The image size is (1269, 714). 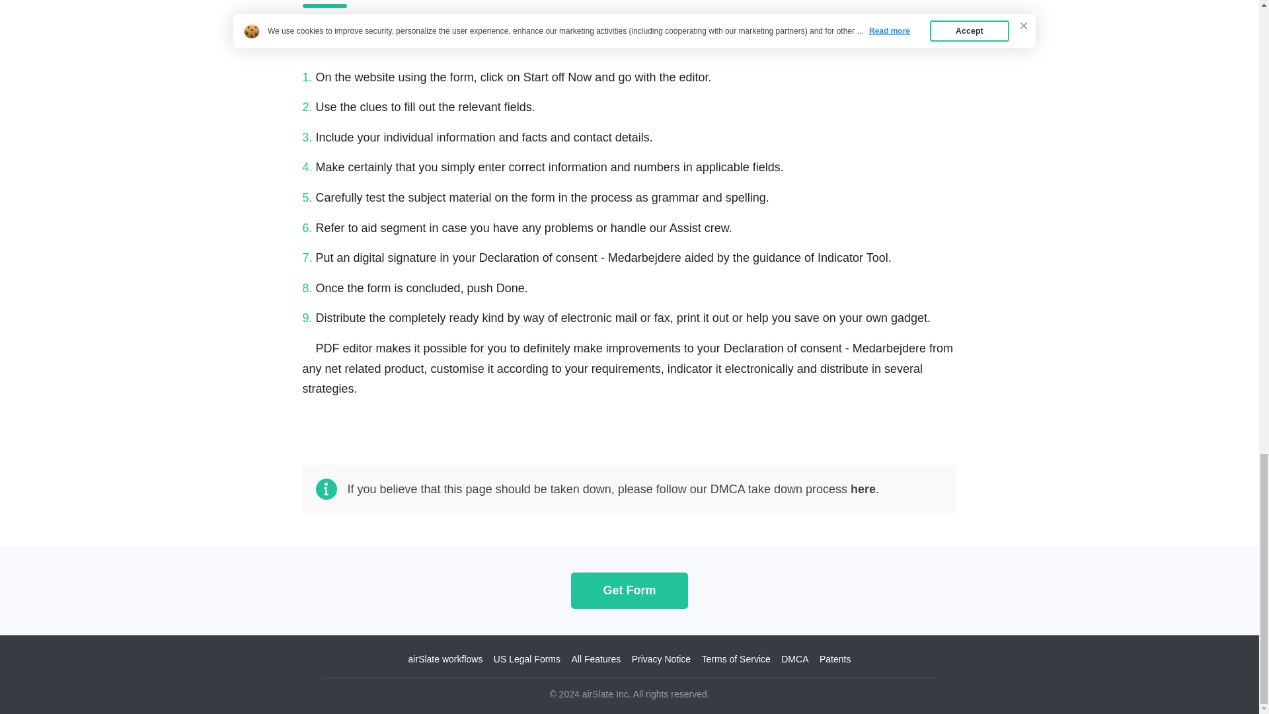 I want to click on US Legal Forms, so click(x=527, y=659).